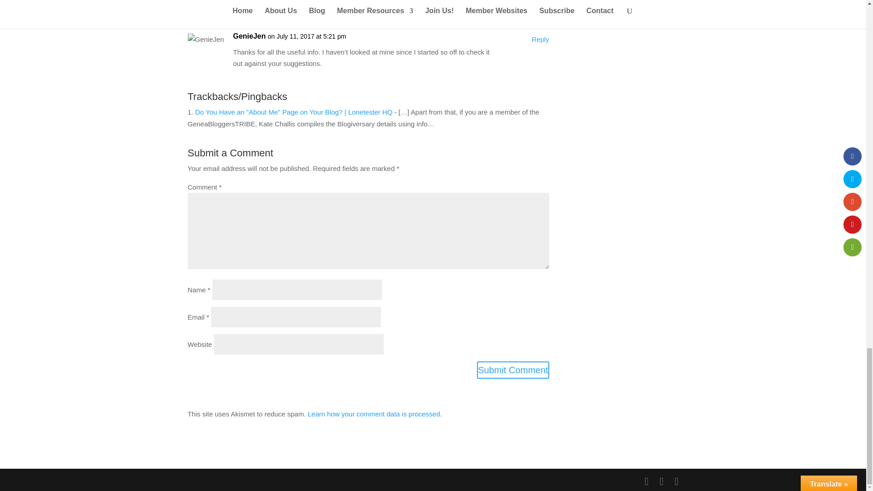 Image resolution: width=873 pixels, height=491 pixels. Describe the element at coordinates (540, 40) in the screenshot. I see `Reply` at that location.